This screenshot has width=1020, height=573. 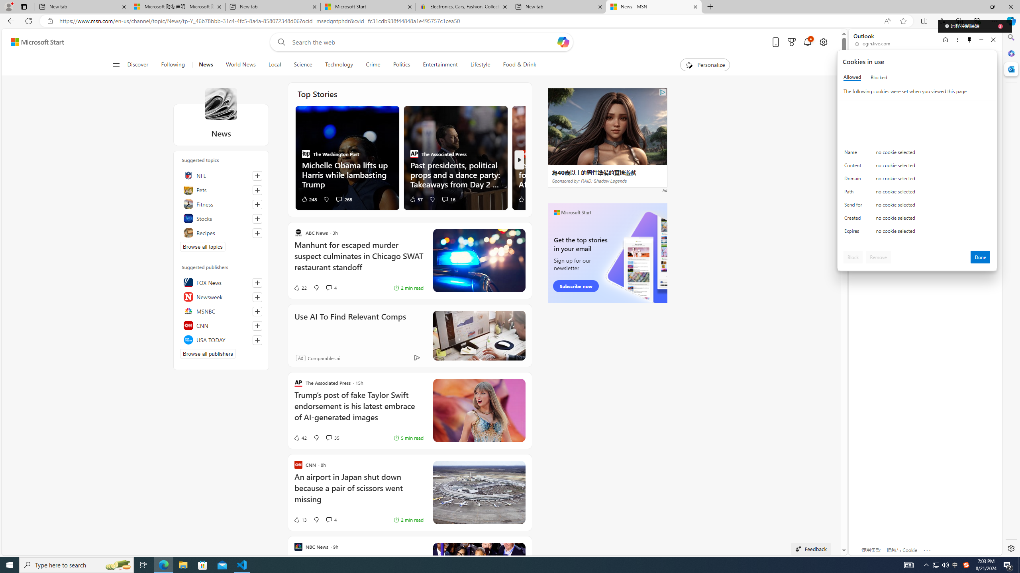 I want to click on Browse all publishers, so click(x=208, y=353).